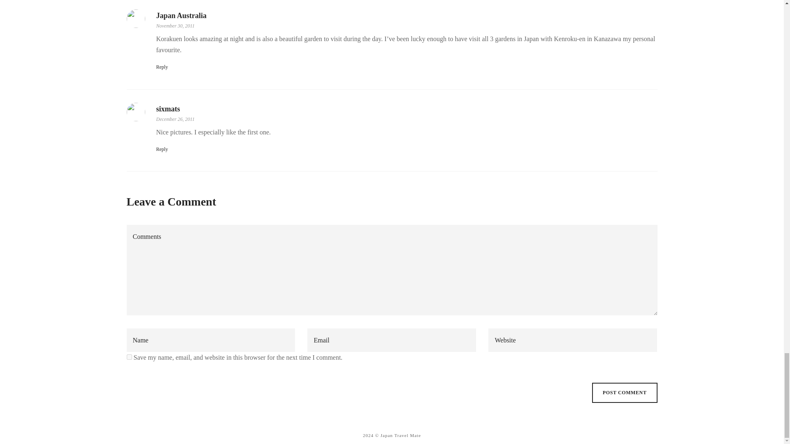 The width and height of the screenshot is (790, 444). What do you see at coordinates (129, 357) in the screenshot?
I see `yes` at bounding box center [129, 357].